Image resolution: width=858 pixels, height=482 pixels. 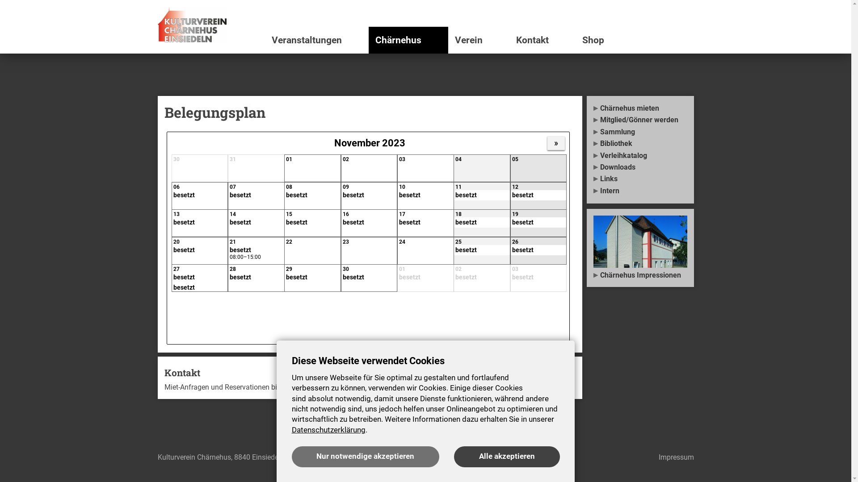 I want to click on vermietung@chaernehus.ch, so click(x=395, y=387).